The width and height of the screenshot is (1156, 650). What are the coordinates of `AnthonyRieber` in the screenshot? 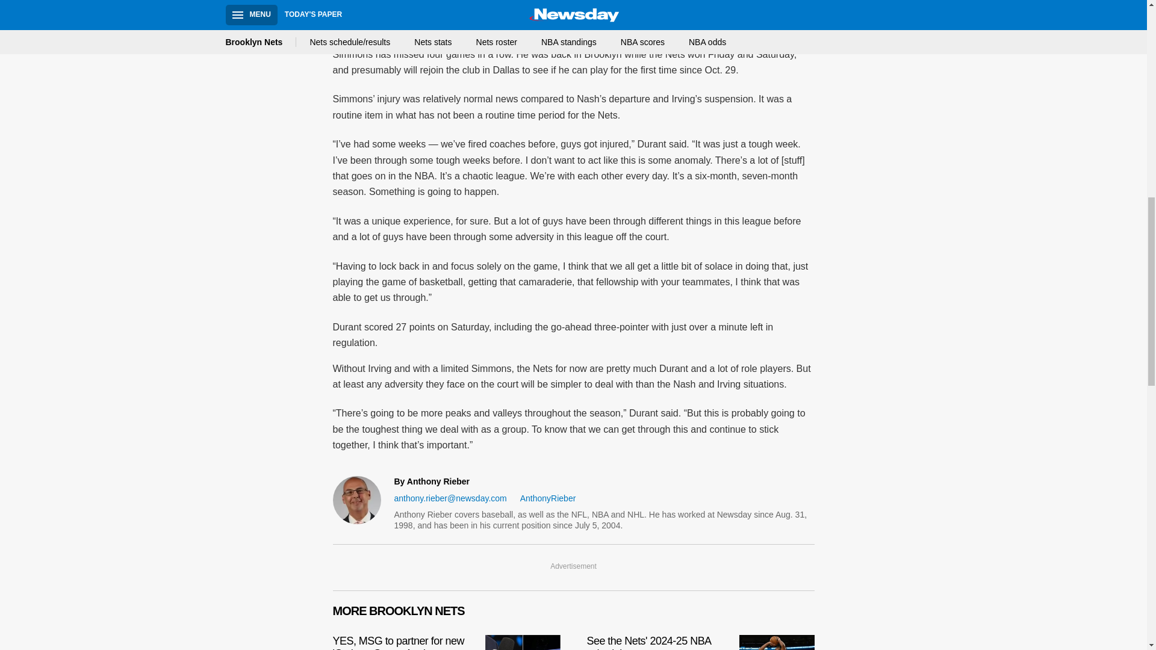 It's located at (446, 640).